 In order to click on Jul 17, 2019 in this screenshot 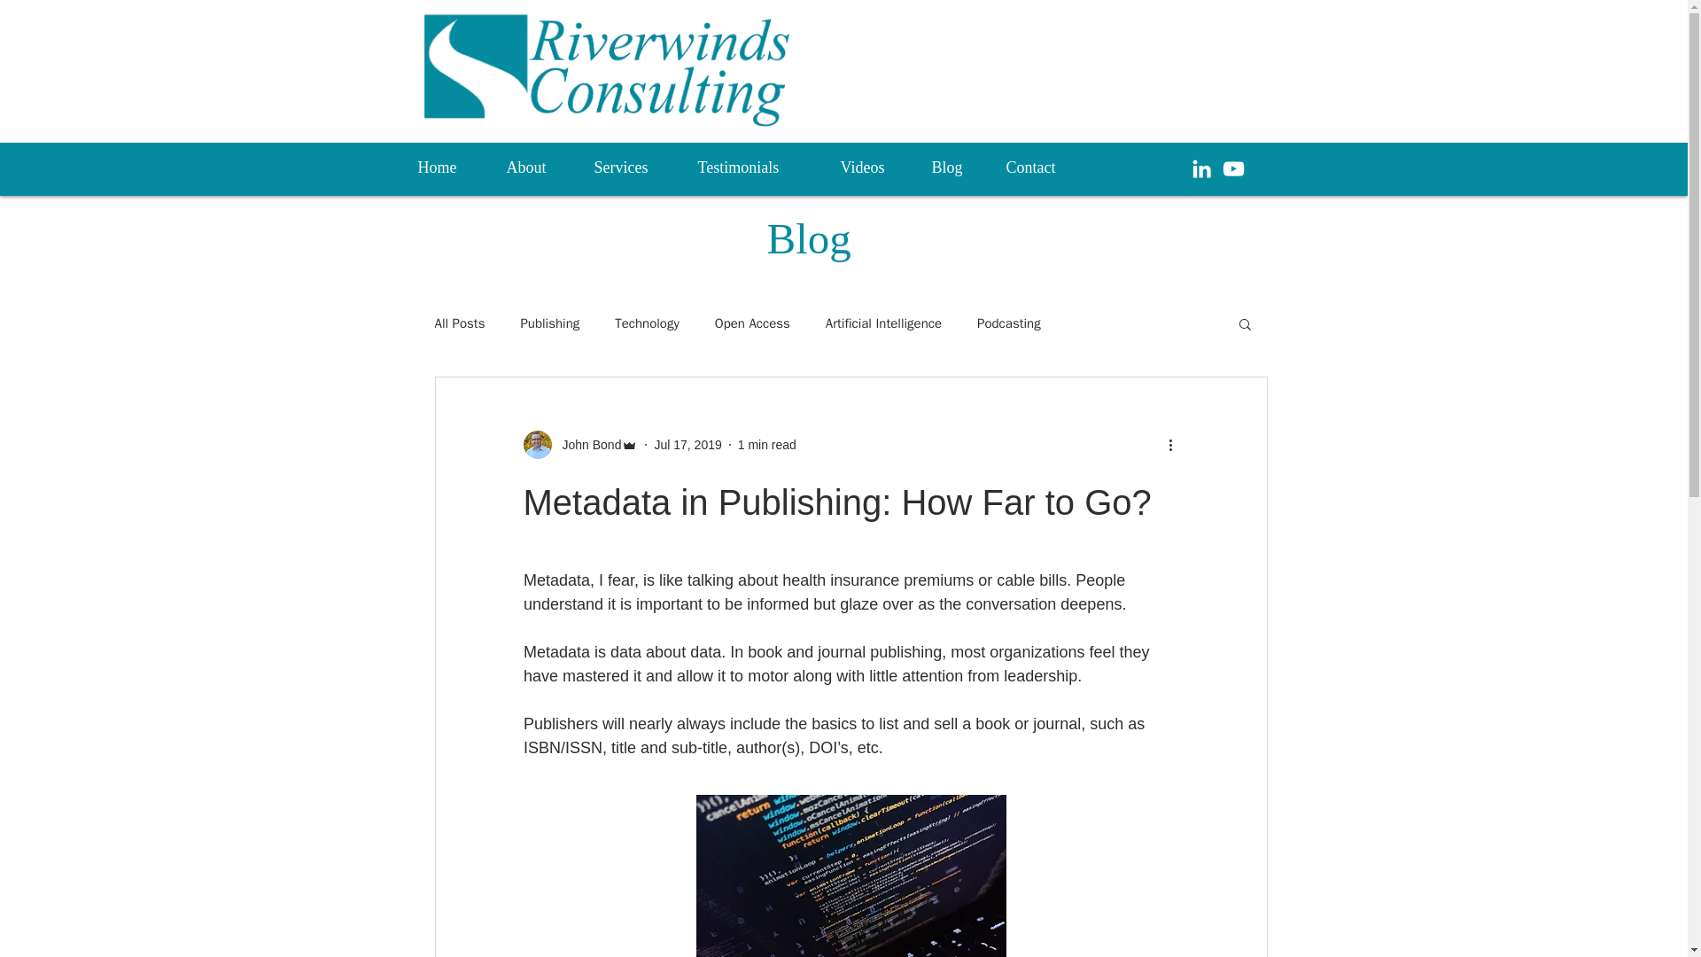, I will do `click(687, 444)`.